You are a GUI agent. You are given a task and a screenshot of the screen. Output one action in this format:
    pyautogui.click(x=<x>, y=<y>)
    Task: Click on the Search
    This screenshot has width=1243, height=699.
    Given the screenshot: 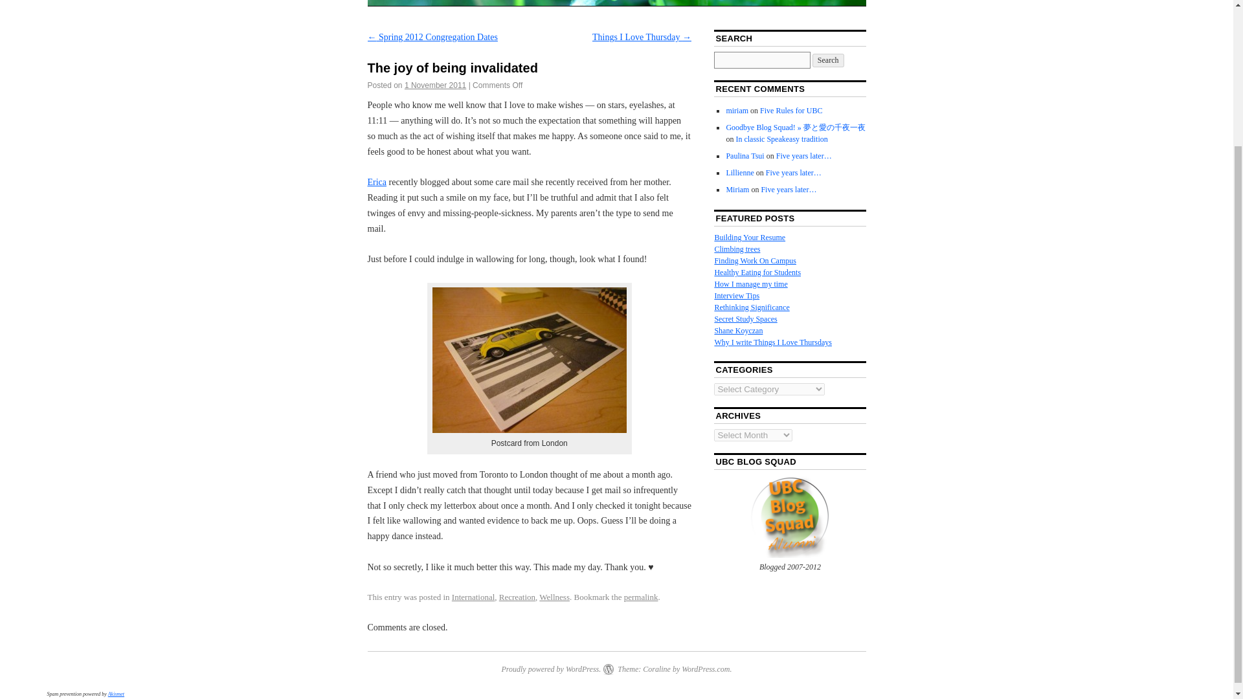 What is the action you would take?
    pyautogui.click(x=828, y=60)
    